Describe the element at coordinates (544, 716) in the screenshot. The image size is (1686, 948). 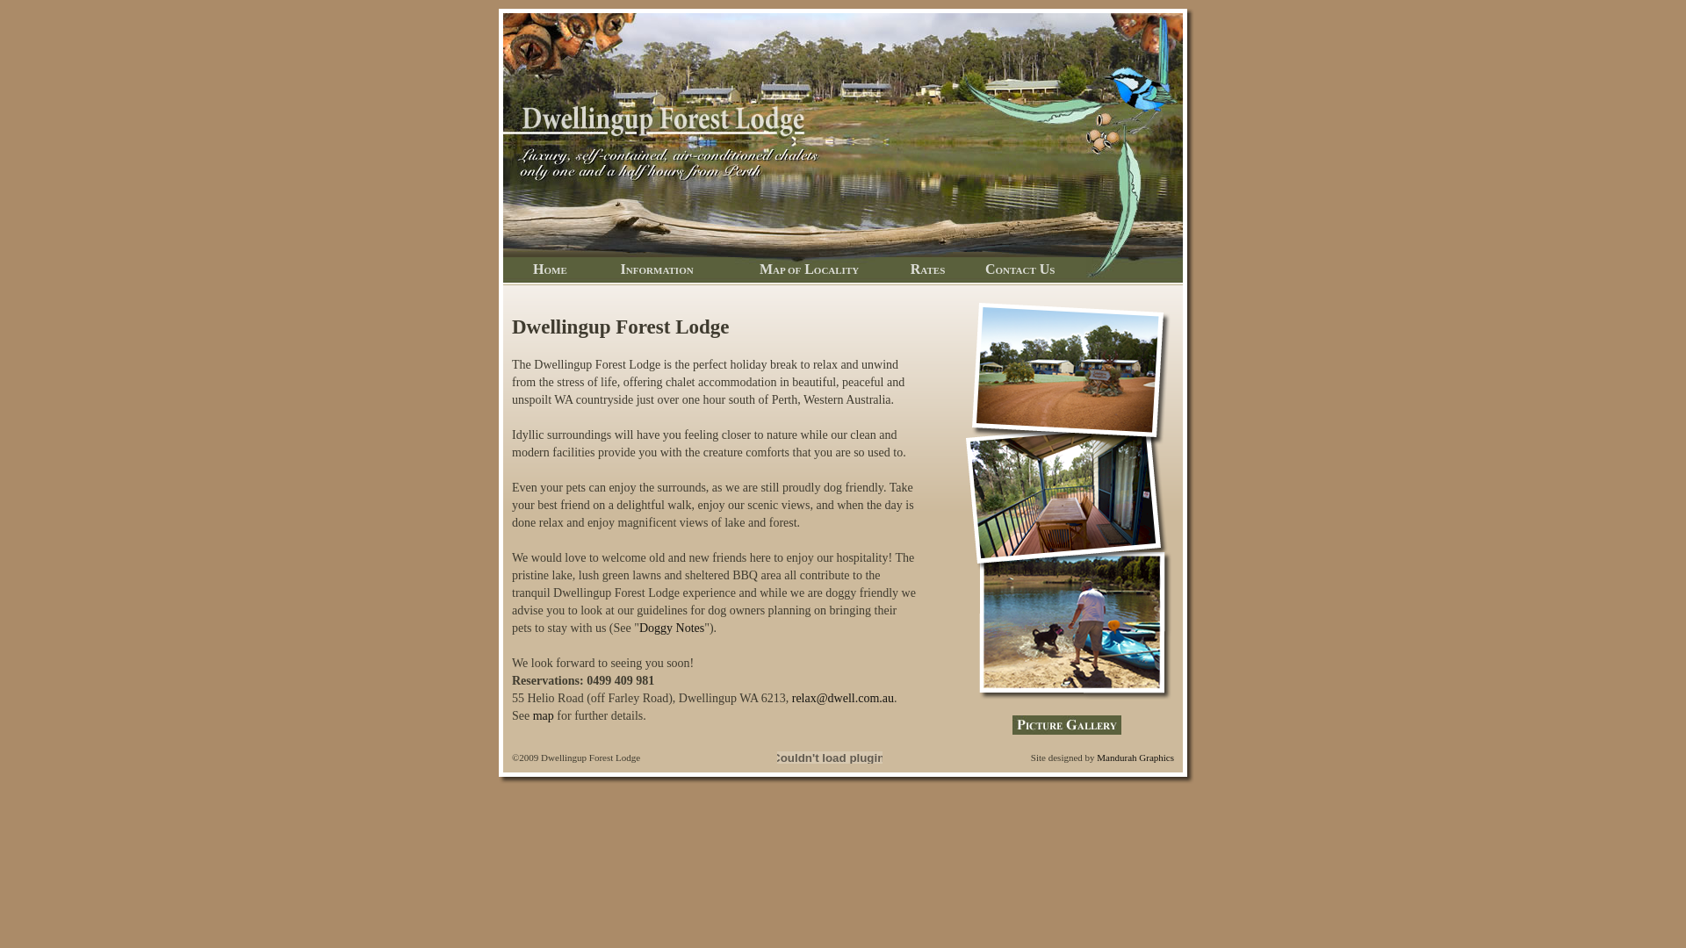
I see `map` at that location.